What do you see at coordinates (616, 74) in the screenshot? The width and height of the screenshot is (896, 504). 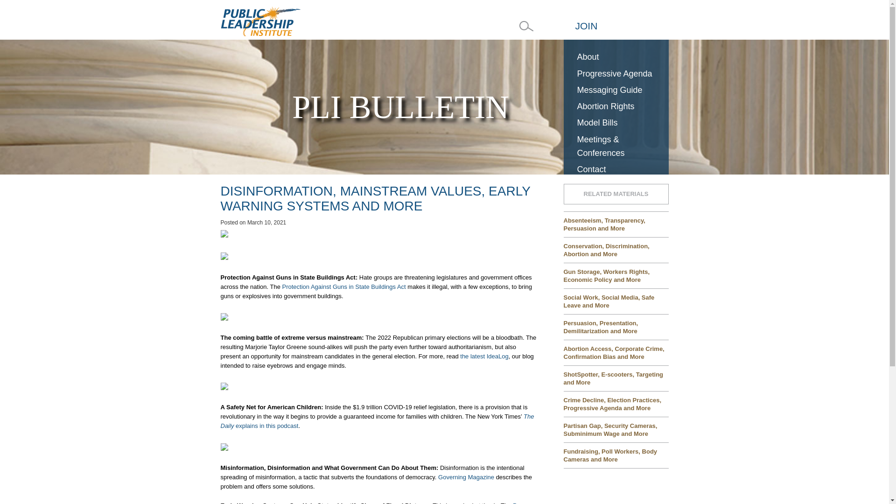 I see `Progressive Agenda` at bounding box center [616, 74].